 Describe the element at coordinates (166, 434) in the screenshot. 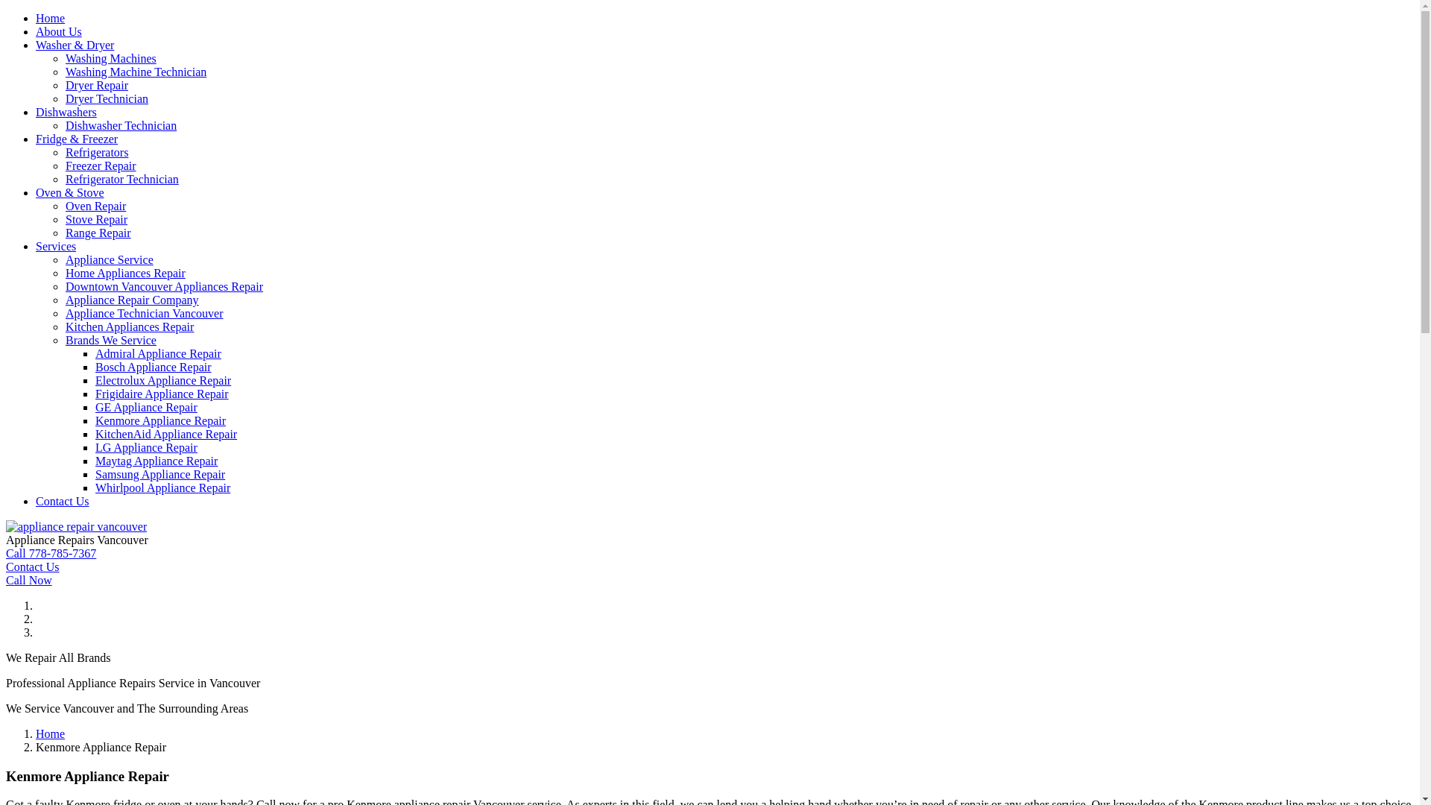

I see `KitchenAid Appliance Repair` at that location.